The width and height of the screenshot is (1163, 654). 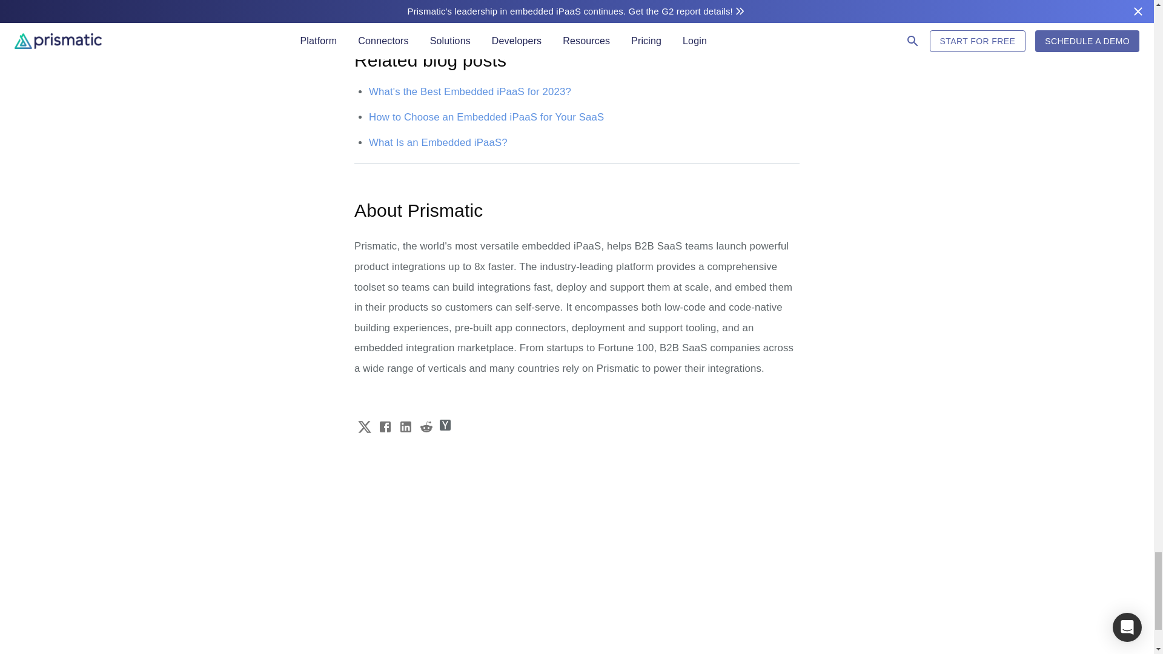 I want to click on Facebook, so click(x=385, y=426).